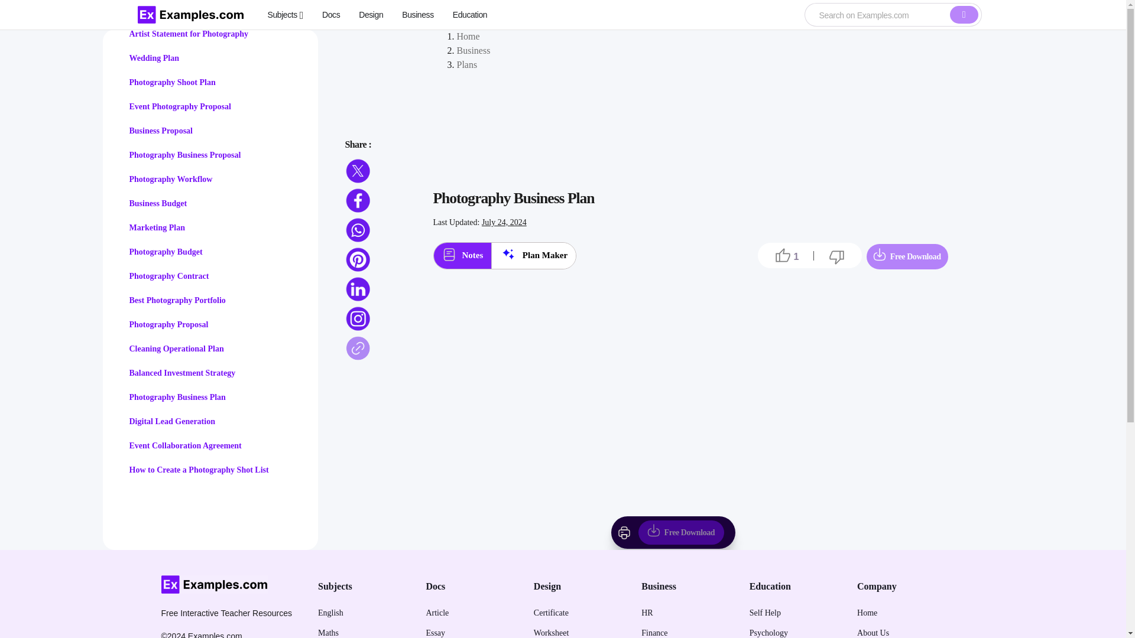  What do you see at coordinates (176, 349) in the screenshot?
I see `Cleaning Operational Plan` at bounding box center [176, 349].